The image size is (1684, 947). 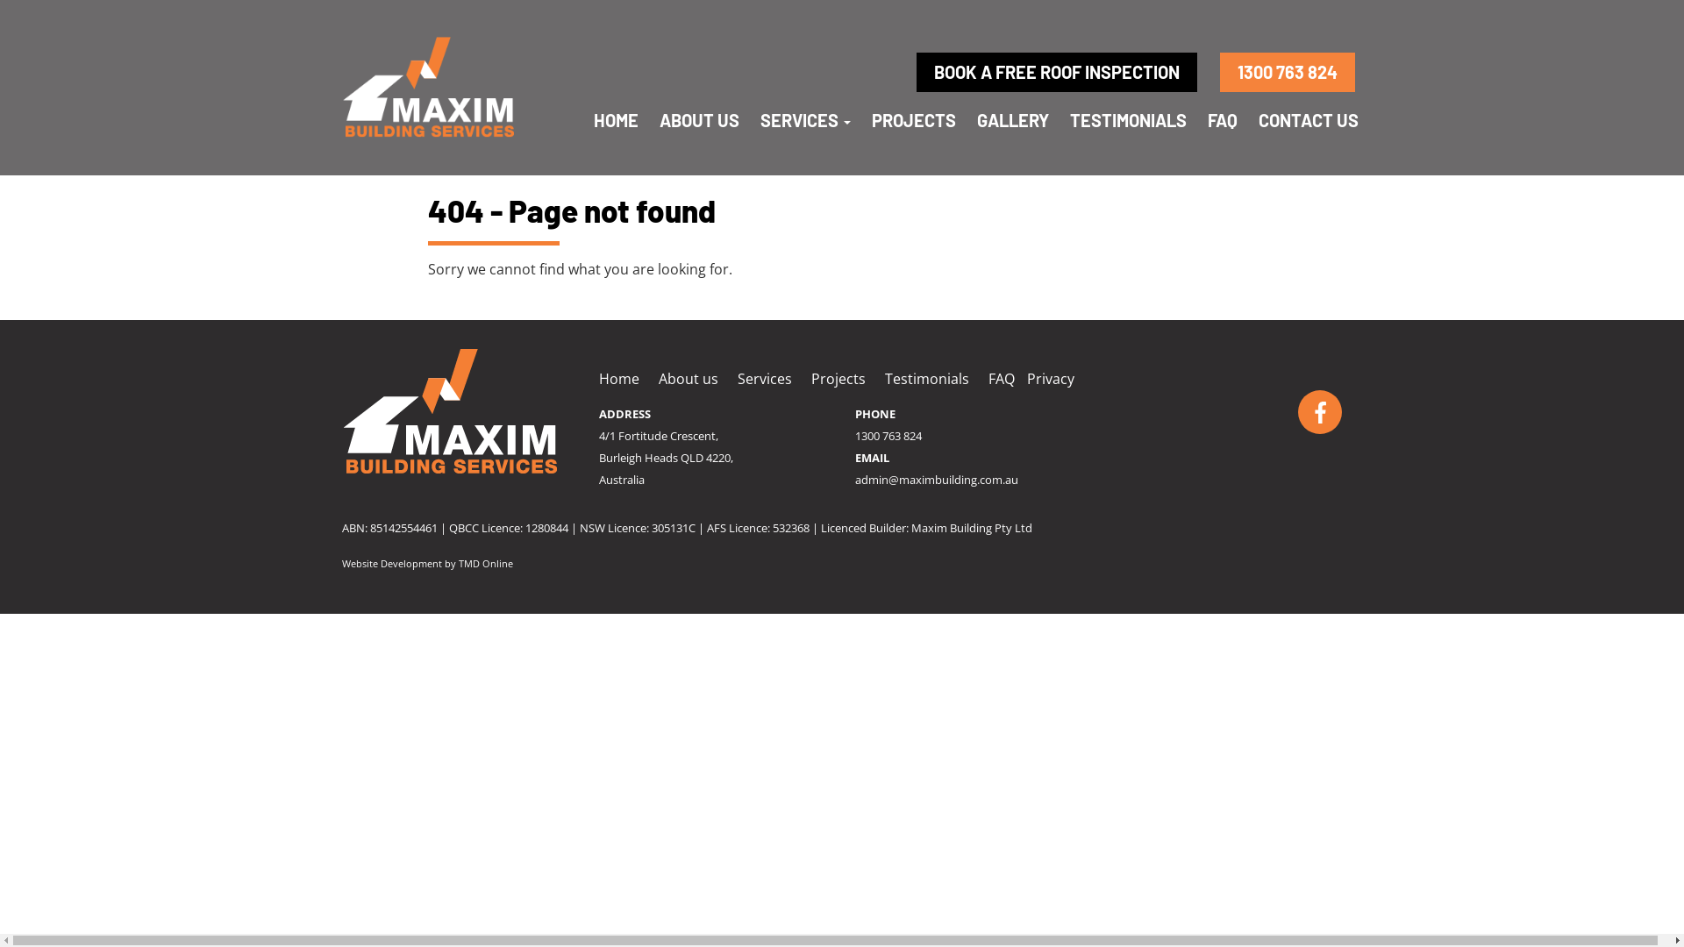 What do you see at coordinates (926, 379) in the screenshot?
I see `Testimonials` at bounding box center [926, 379].